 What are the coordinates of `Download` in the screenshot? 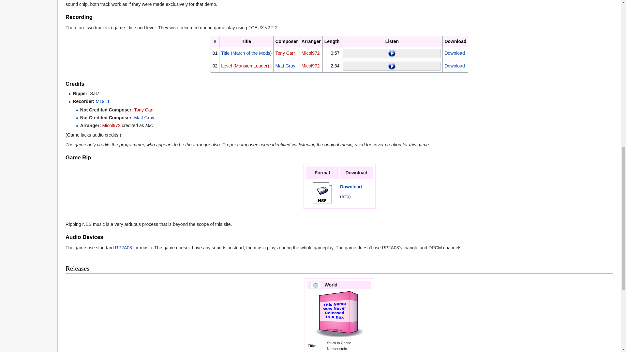 It's located at (455, 53).